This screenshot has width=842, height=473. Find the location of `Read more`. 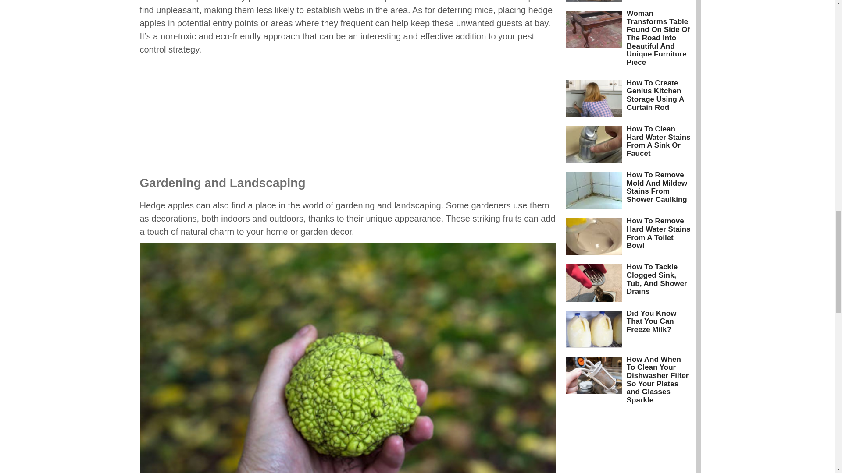

Read more is located at coordinates (594, 145).